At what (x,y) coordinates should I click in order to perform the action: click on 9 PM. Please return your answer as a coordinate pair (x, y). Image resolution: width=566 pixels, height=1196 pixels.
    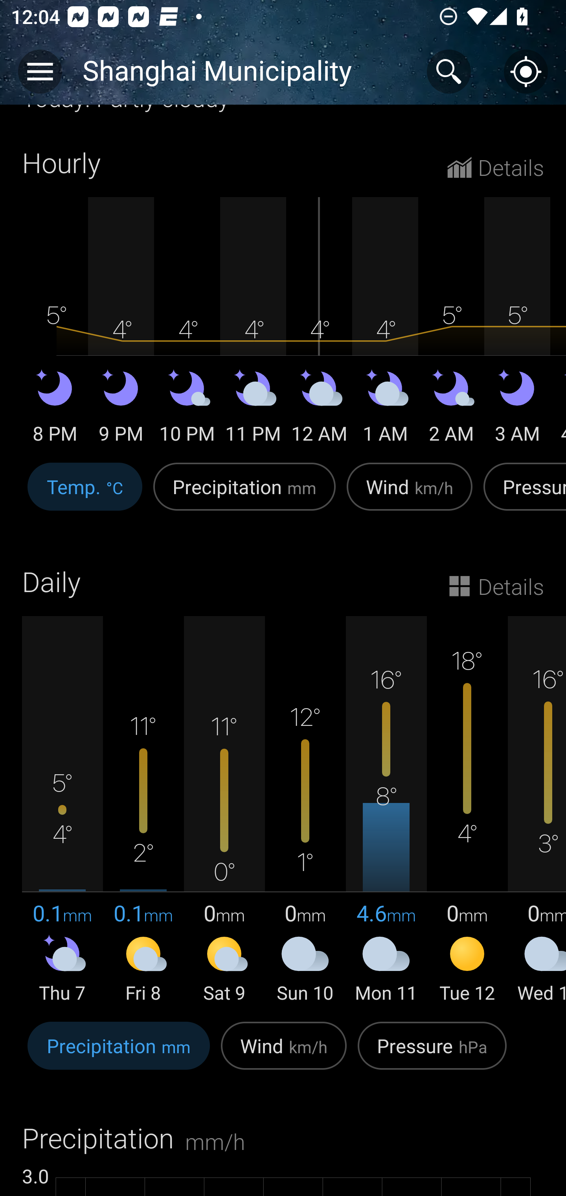
    Looking at the image, I should click on (121, 410).